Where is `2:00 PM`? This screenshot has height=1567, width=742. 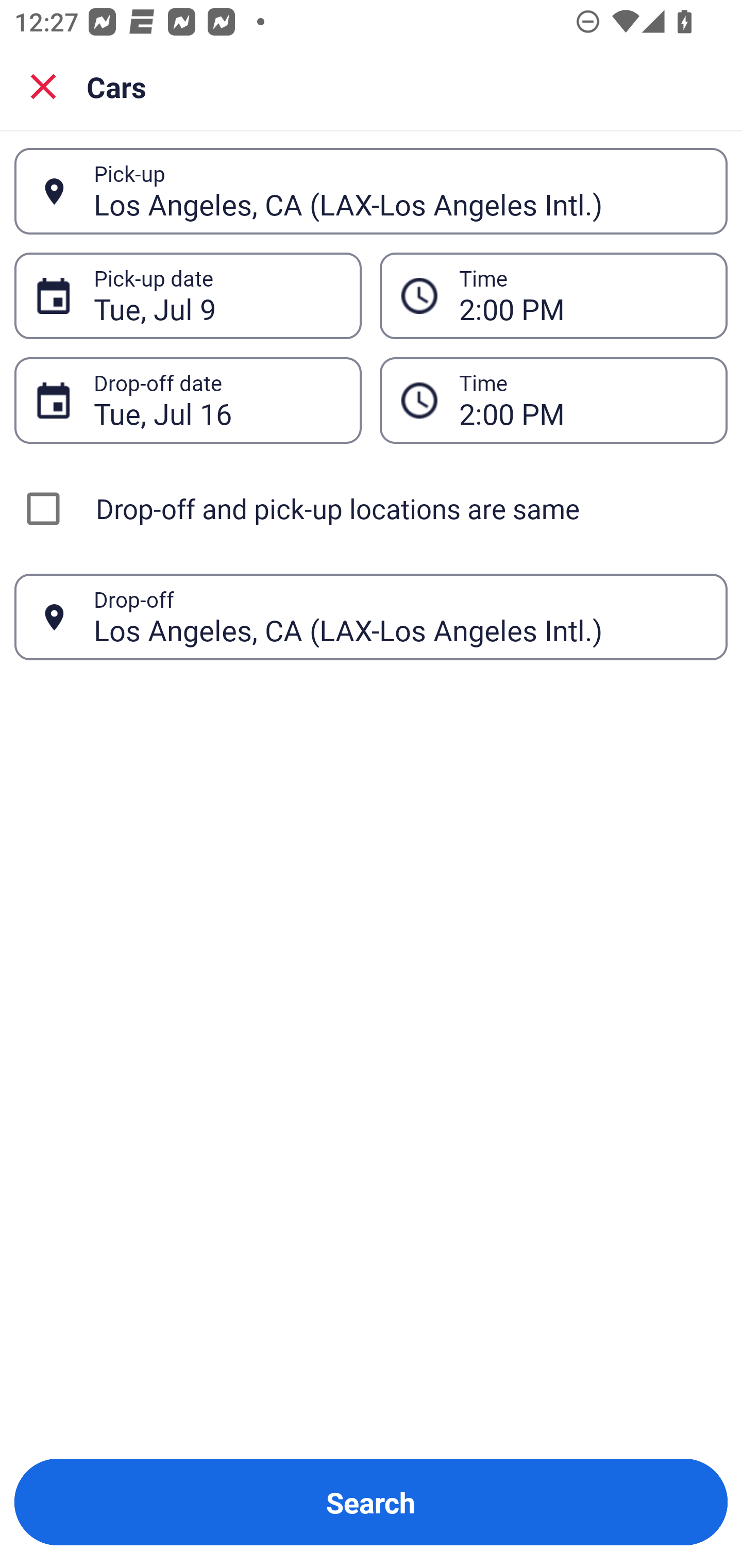
2:00 PM is located at coordinates (582, 400).